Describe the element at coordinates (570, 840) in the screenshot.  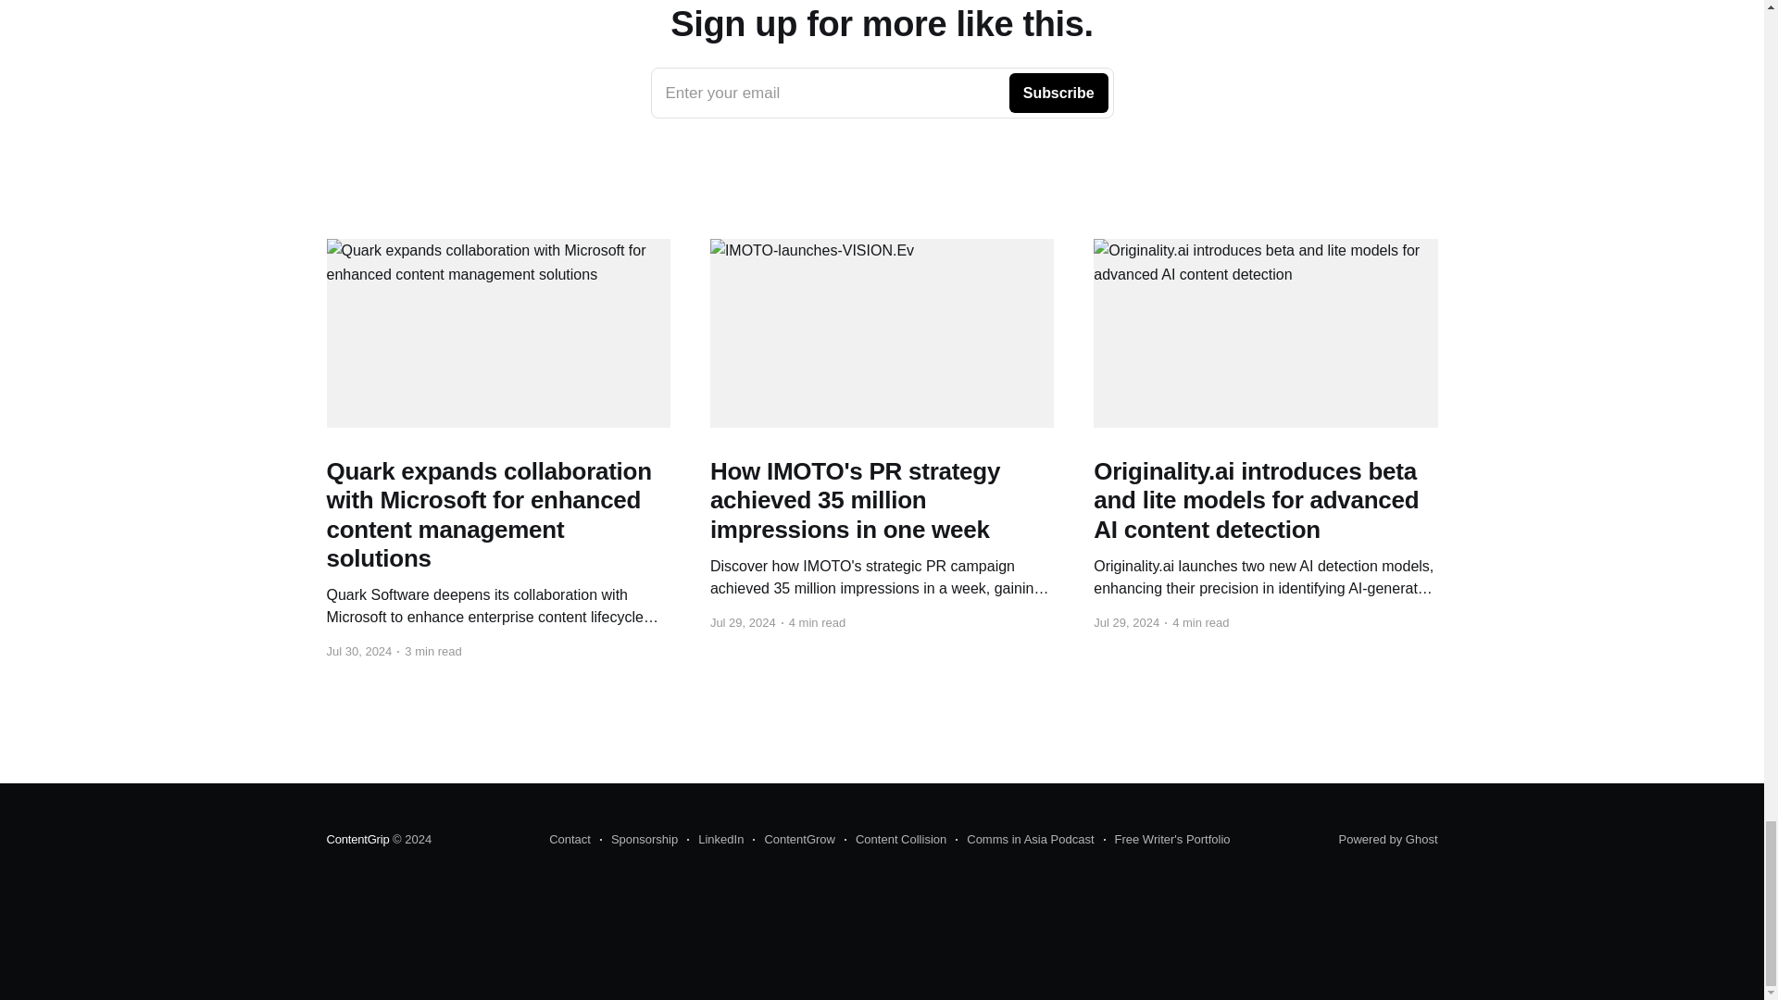
I see `Contact` at that location.